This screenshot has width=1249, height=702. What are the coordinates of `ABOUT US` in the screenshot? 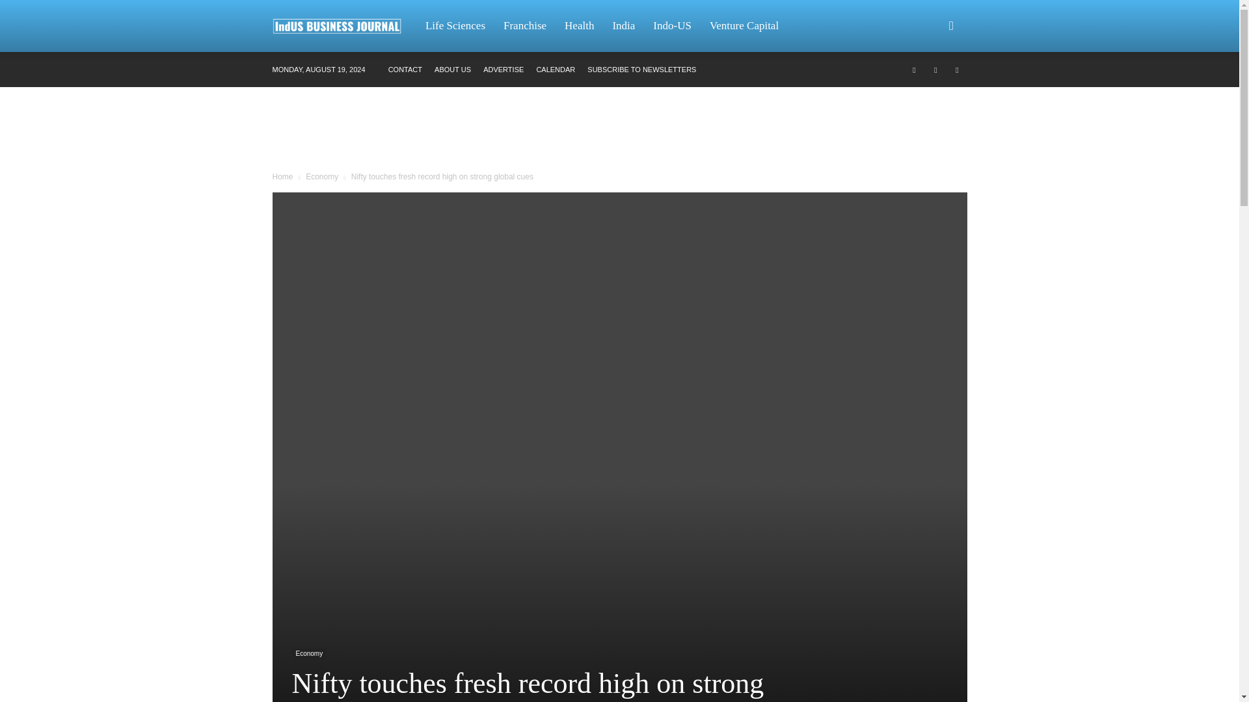 It's located at (453, 70).